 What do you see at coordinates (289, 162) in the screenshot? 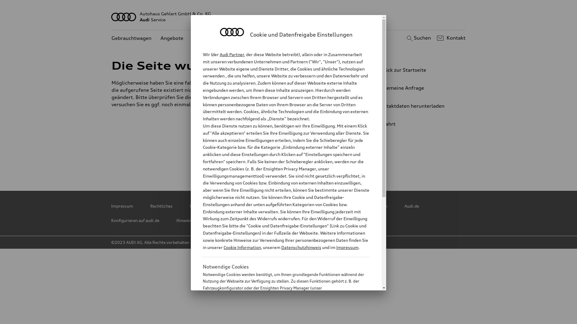
I see `YouTube` at bounding box center [289, 162].